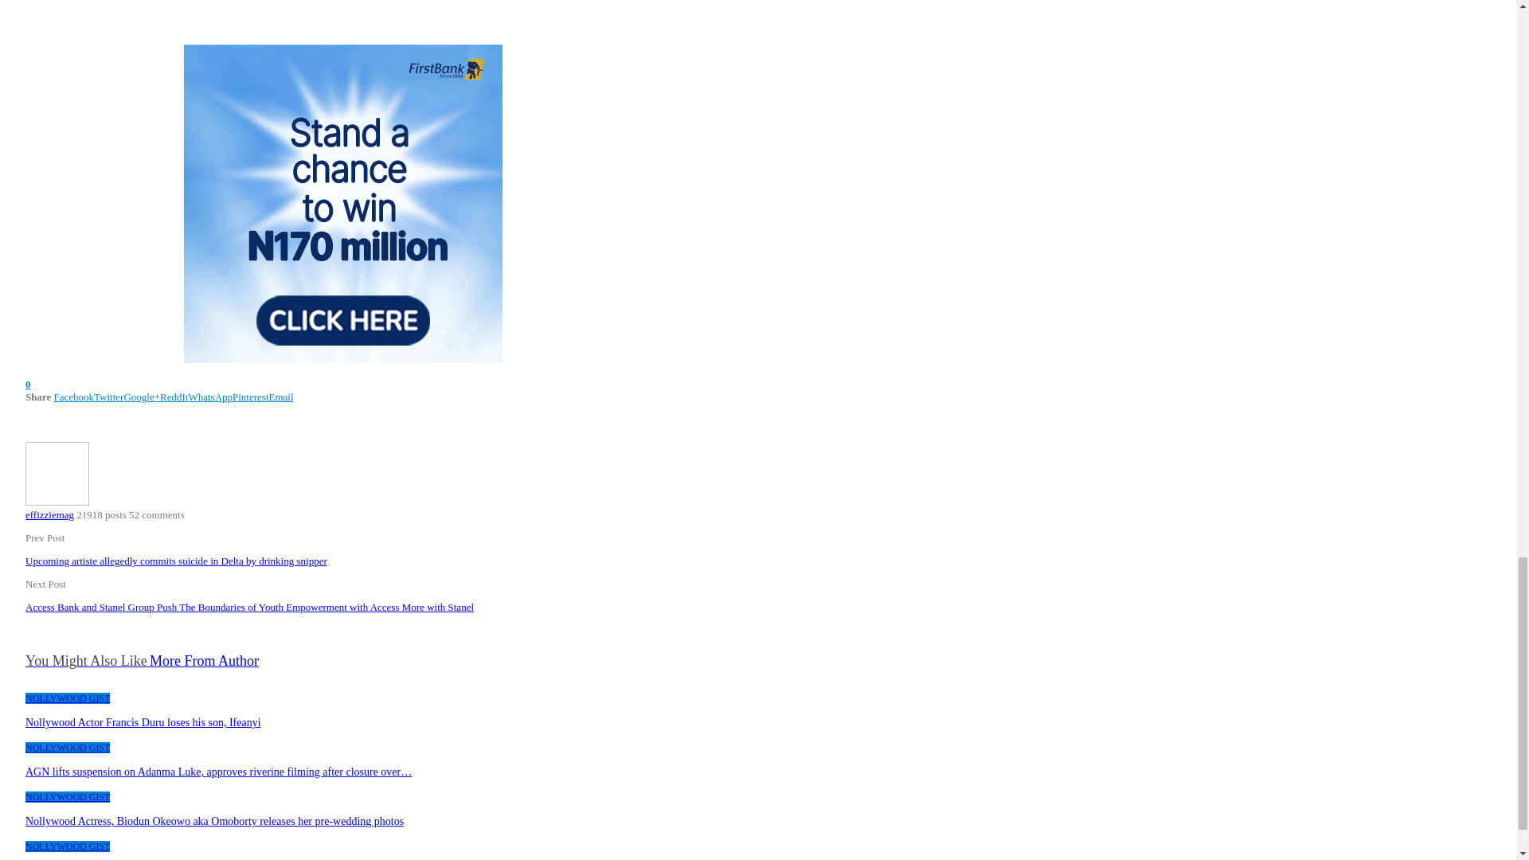  What do you see at coordinates (57, 502) in the screenshot?
I see `Browse Author Articles` at bounding box center [57, 502].